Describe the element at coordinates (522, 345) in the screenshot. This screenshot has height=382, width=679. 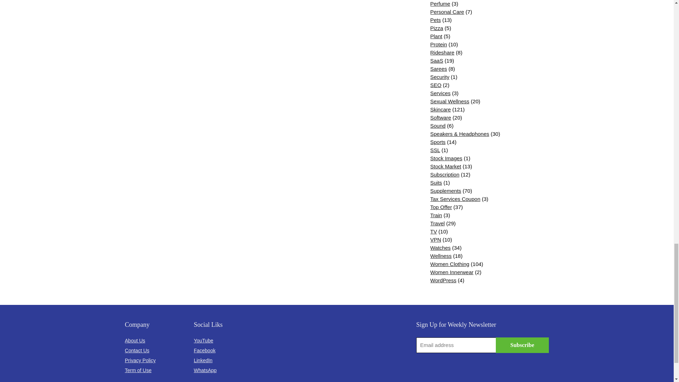
I see `Subscribe` at that location.